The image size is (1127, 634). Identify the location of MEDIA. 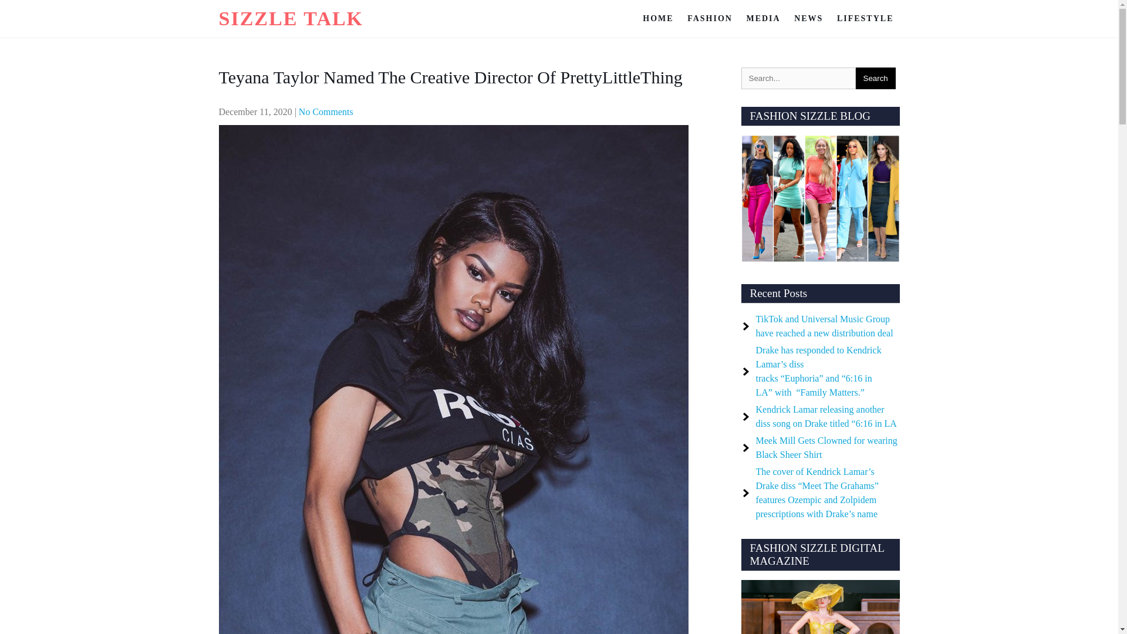
(763, 19).